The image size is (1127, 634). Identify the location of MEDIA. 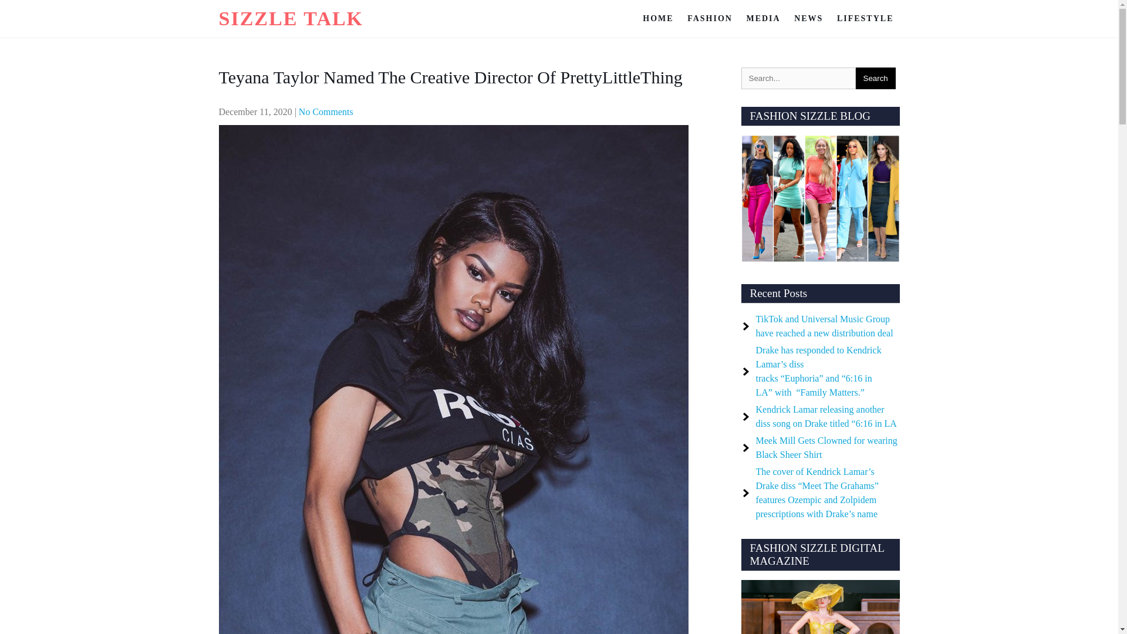
(763, 19).